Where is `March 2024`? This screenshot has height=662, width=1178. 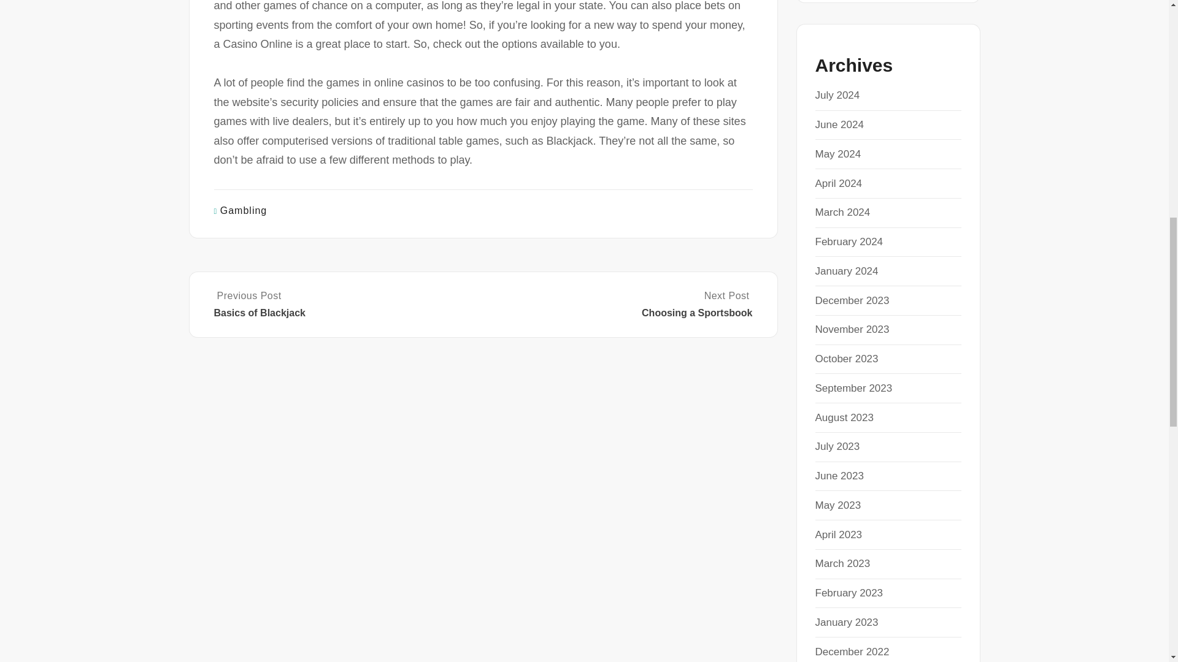 March 2024 is located at coordinates (842, 212).